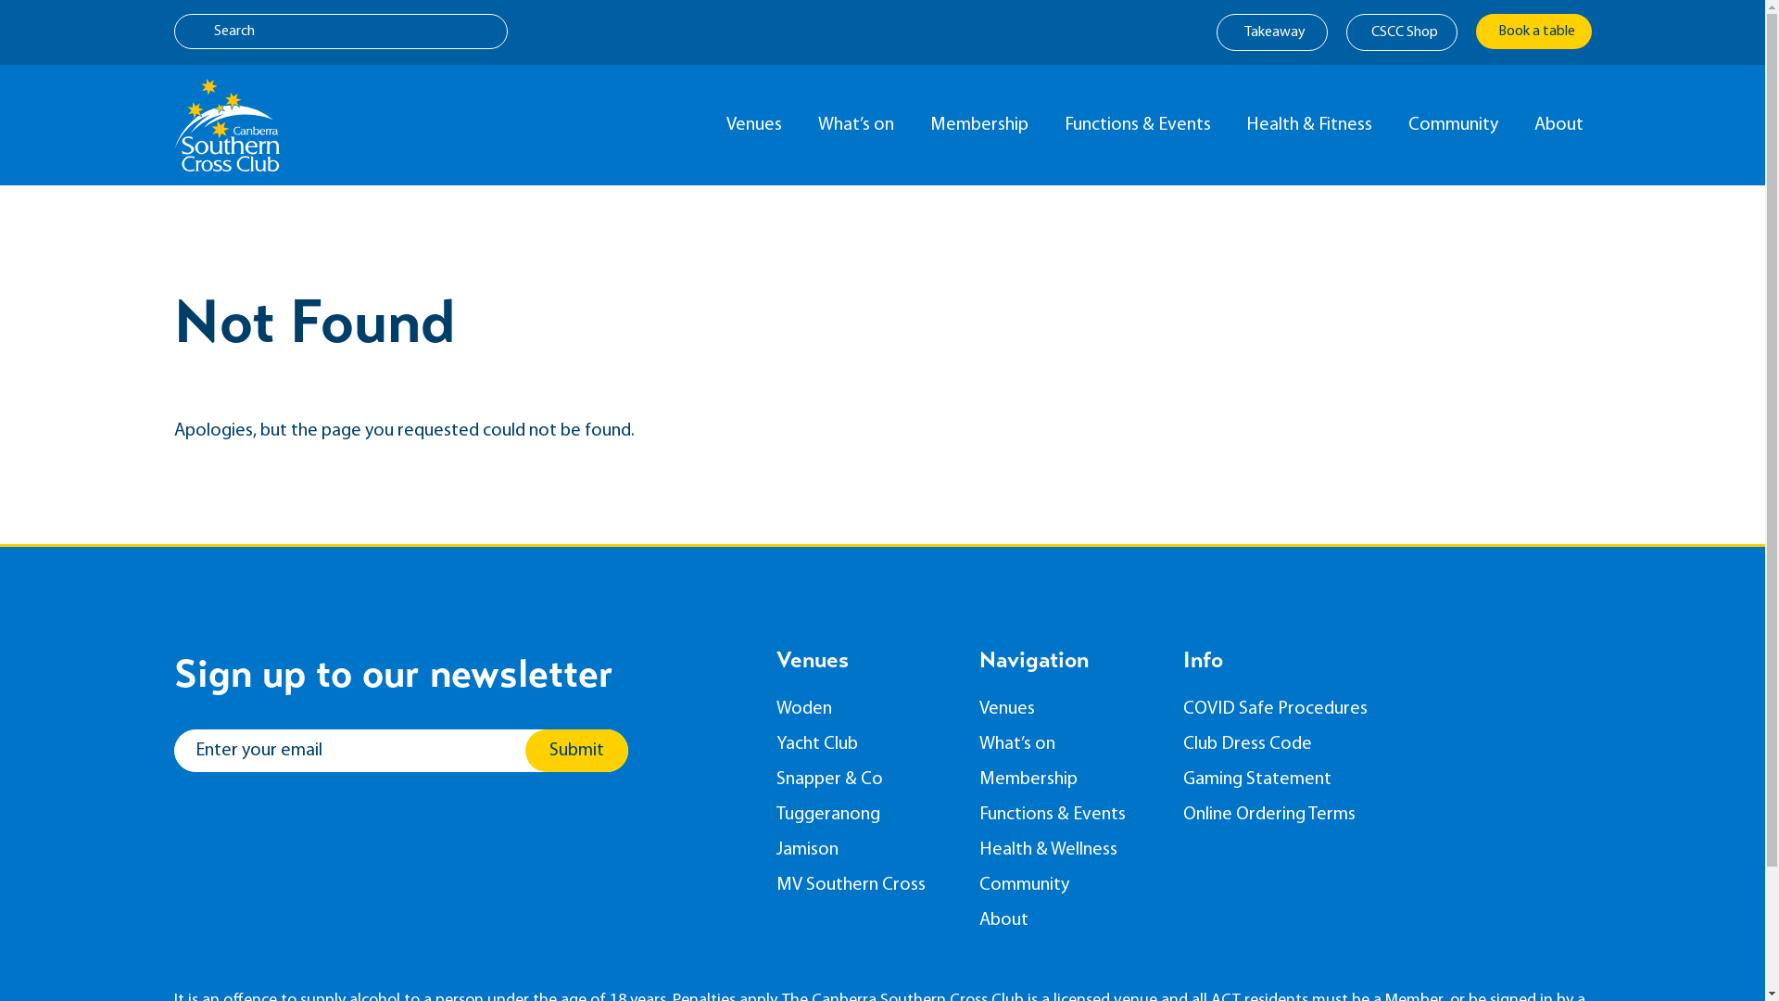 This screenshot has height=1001, width=1779. What do you see at coordinates (1563, 125) in the screenshot?
I see `About` at bounding box center [1563, 125].